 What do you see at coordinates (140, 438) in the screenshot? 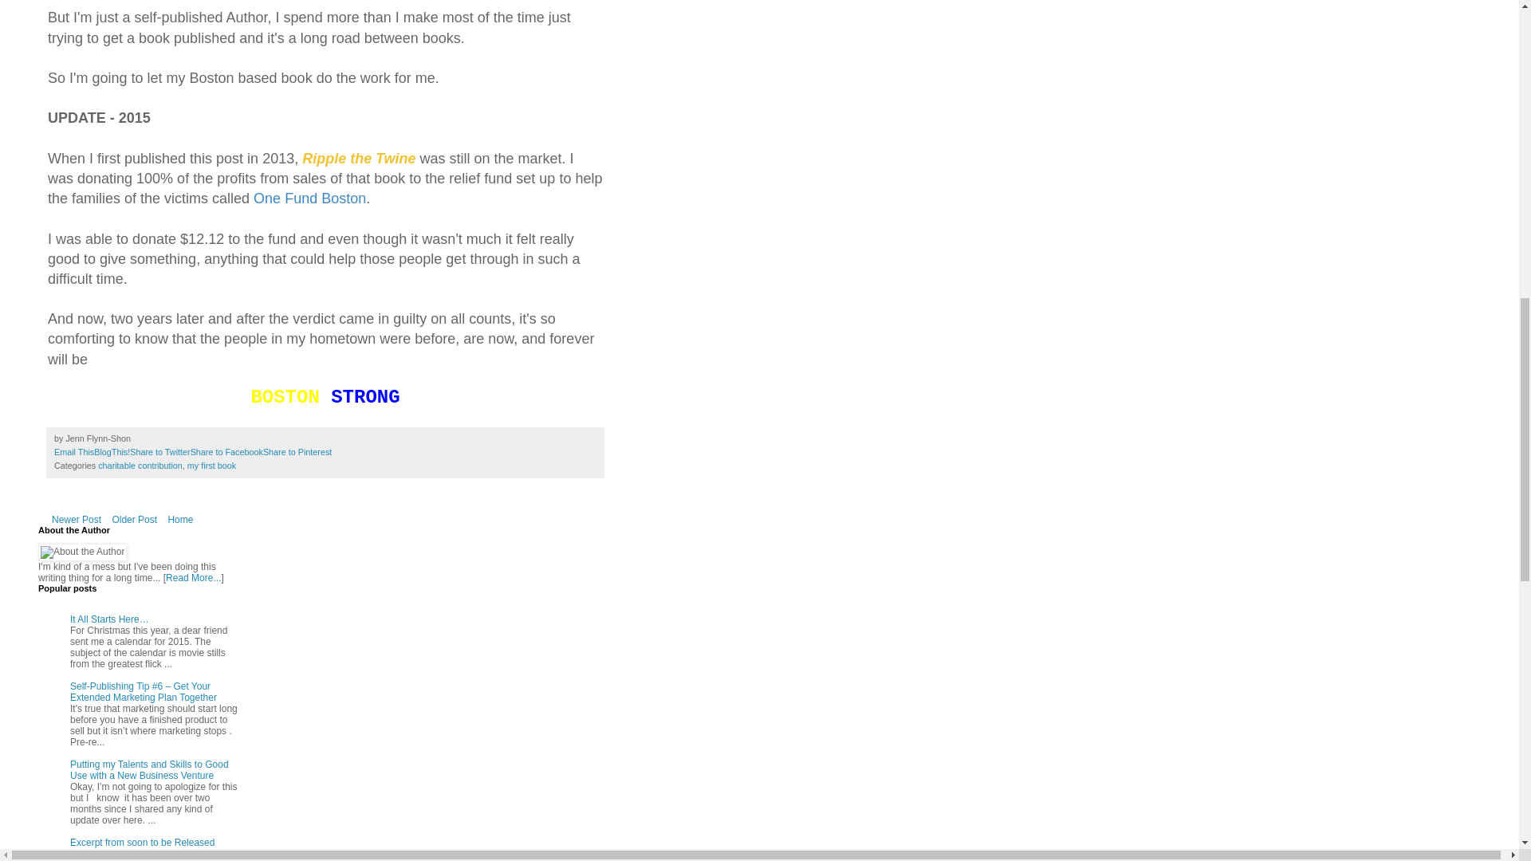
I see `Email Post` at bounding box center [140, 438].